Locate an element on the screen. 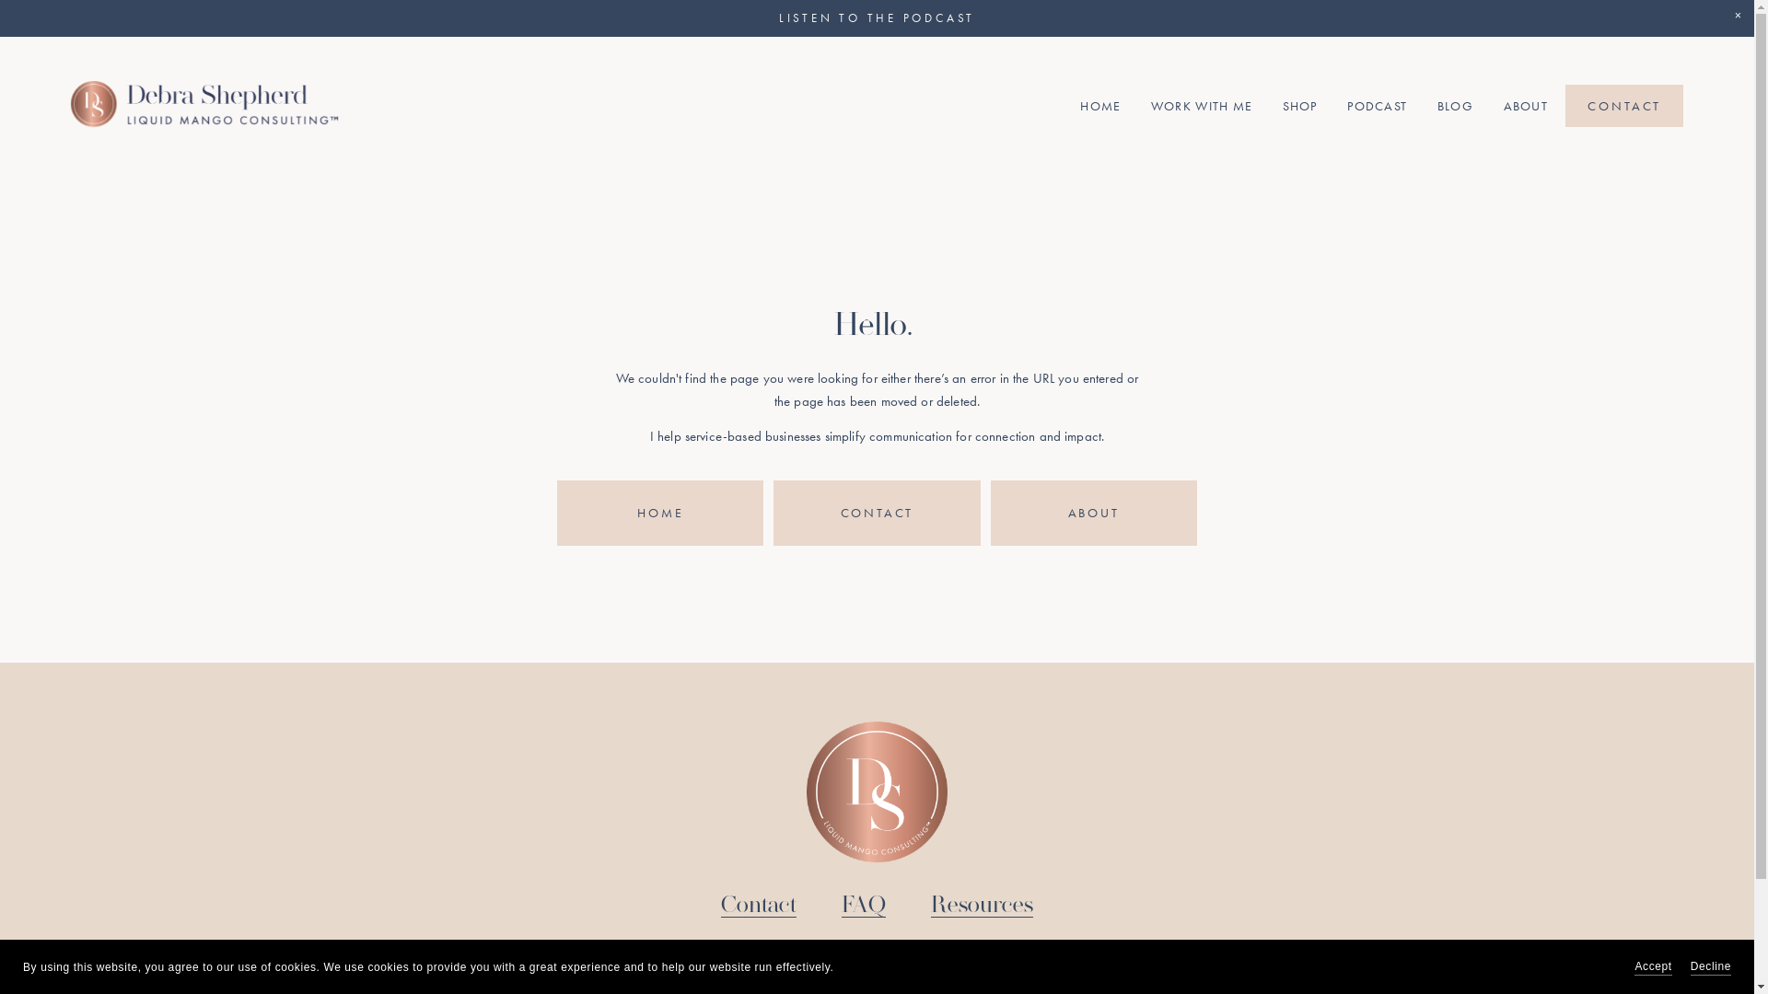 This screenshot has height=994, width=1768. PODCAST is located at coordinates (1378, 107).